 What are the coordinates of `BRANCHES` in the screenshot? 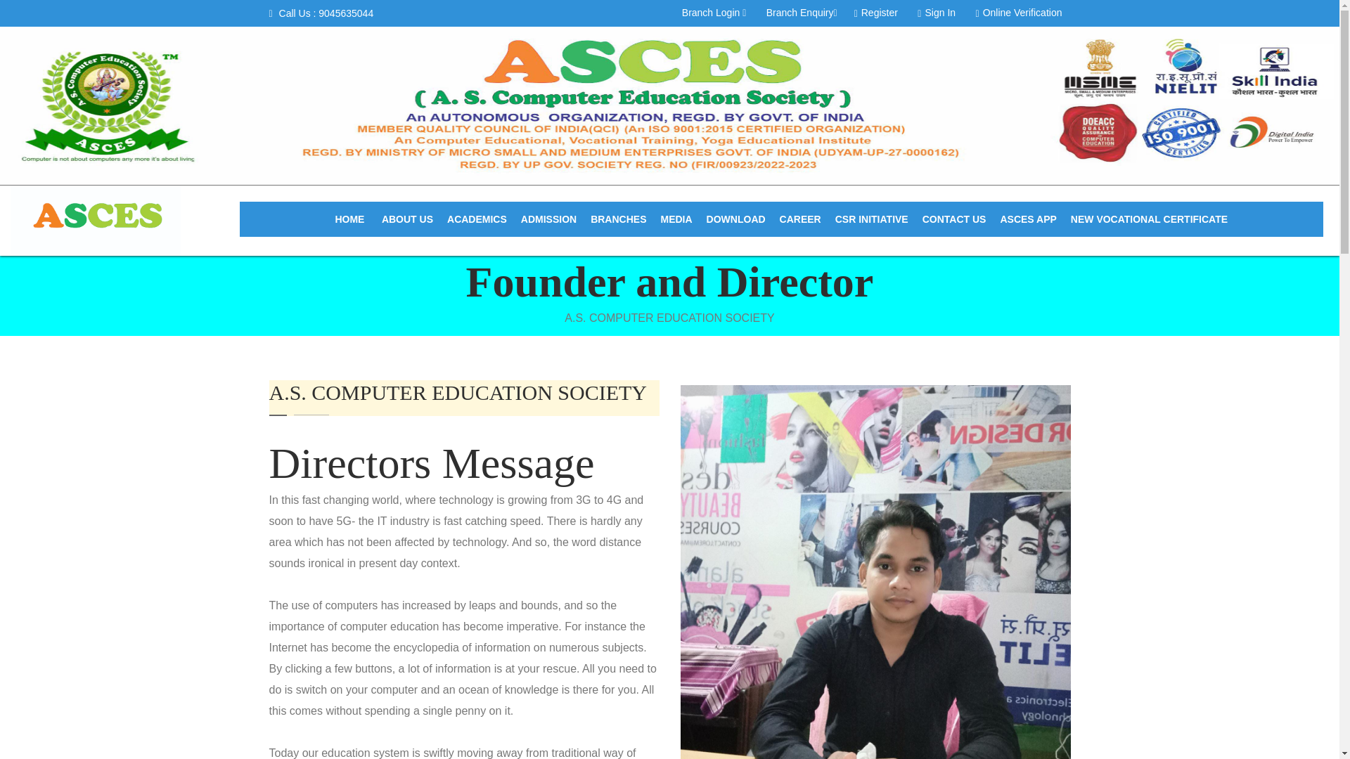 It's located at (618, 219).